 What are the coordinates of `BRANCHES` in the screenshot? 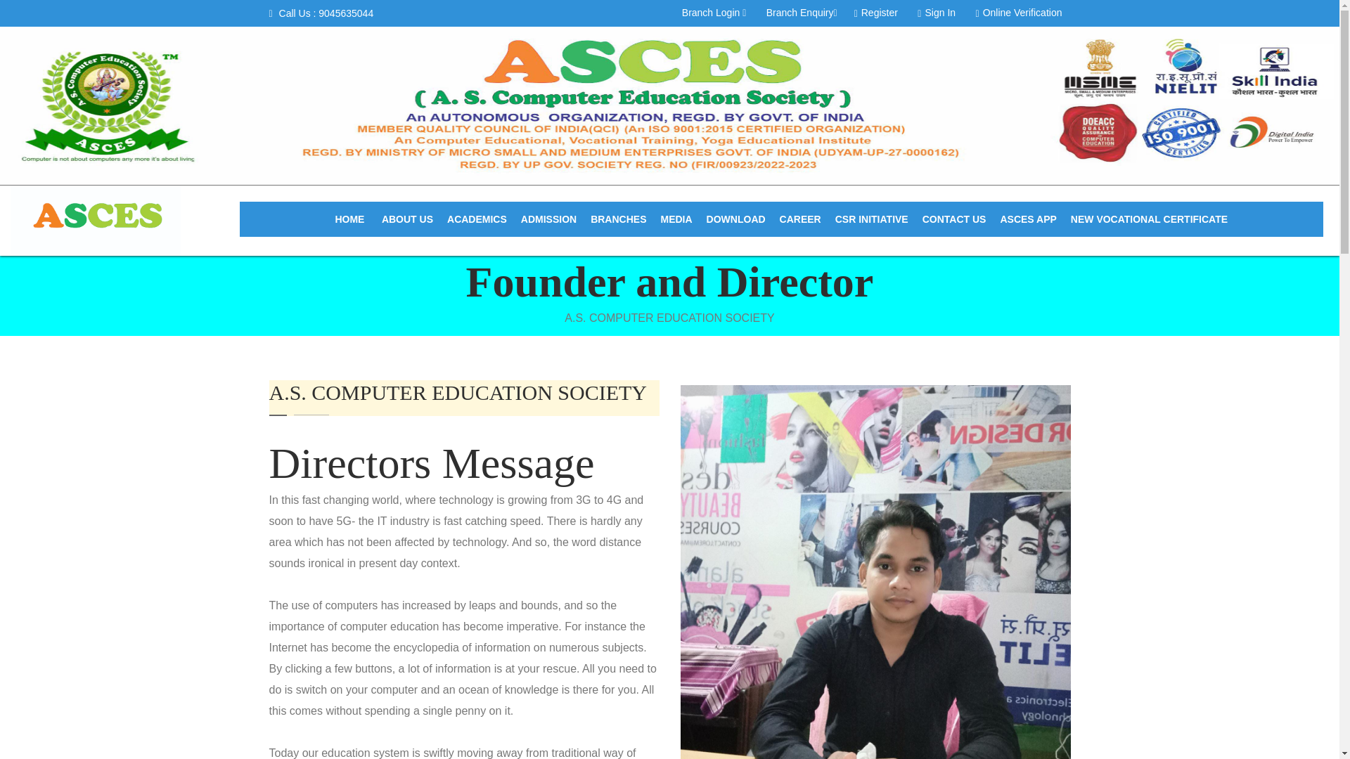 It's located at (618, 219).